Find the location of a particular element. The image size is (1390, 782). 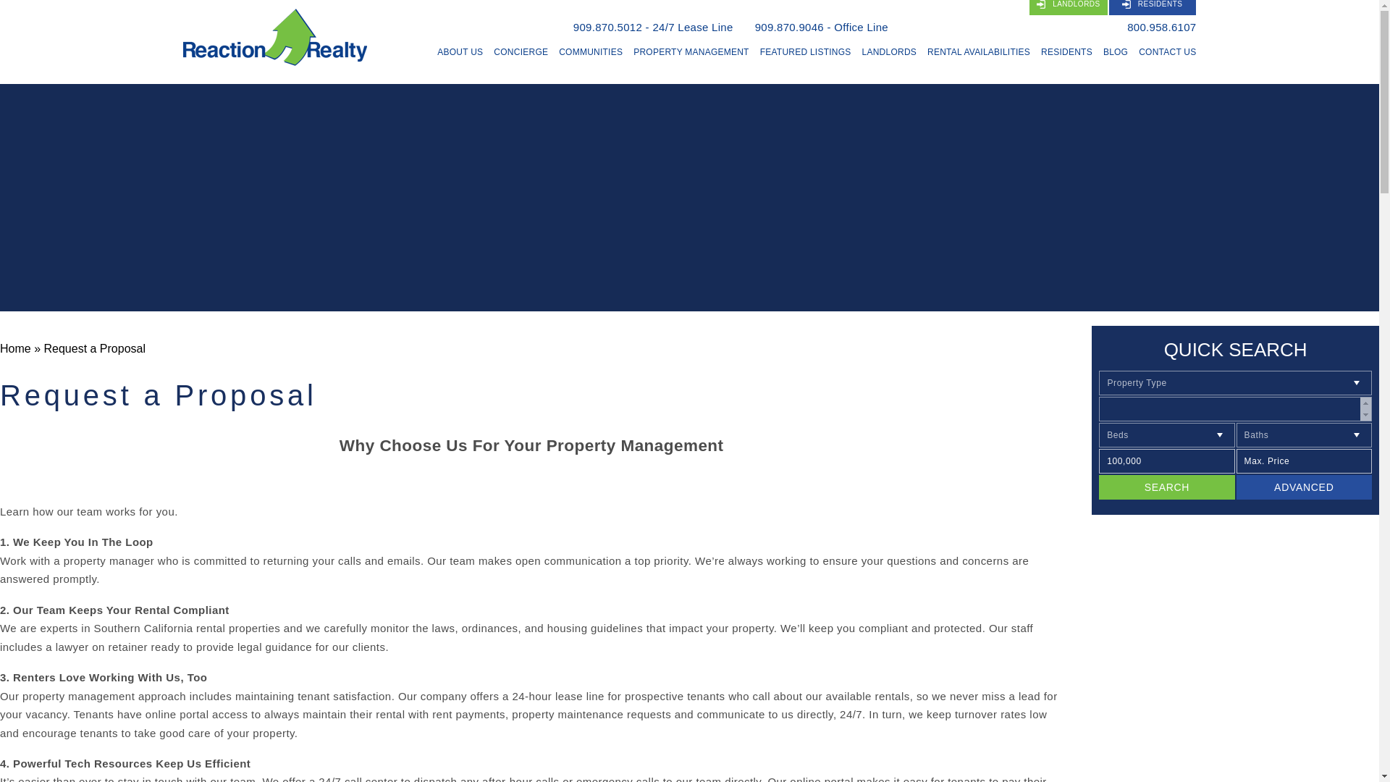

100,000 is located at coordinates (1166, 461).